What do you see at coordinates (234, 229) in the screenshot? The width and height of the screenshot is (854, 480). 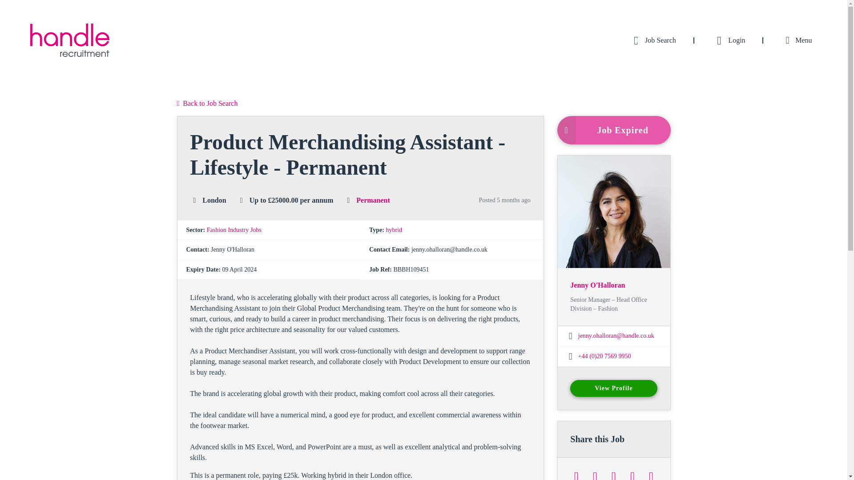 I see `Fashion Industry Jobs` at bounding box center [234, 229].